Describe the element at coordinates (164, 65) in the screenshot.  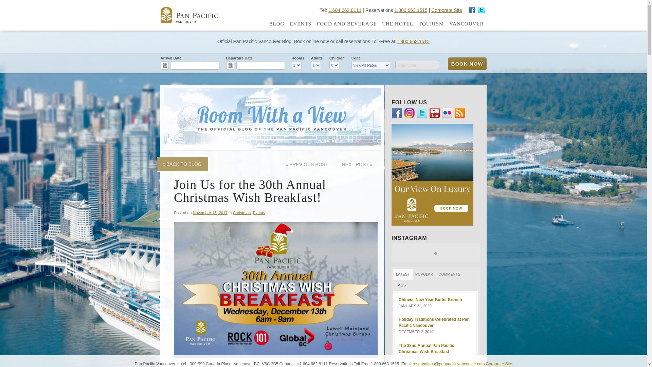
I see `...` at that location.